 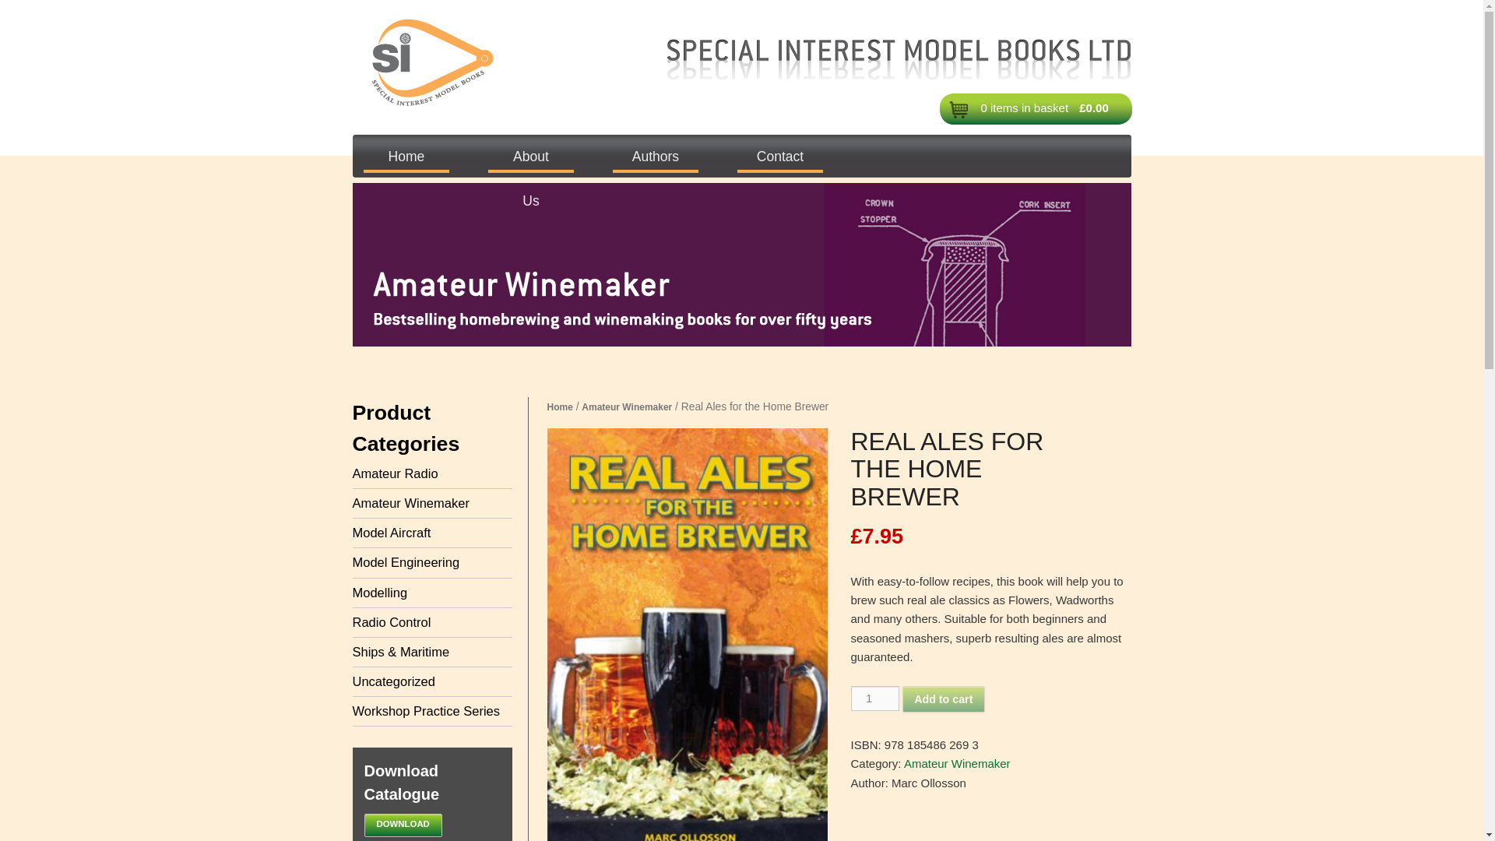 What do you see at coordinates (656, 153) in the screenshot?
I see `Authors` at bounding box center [656, 153].